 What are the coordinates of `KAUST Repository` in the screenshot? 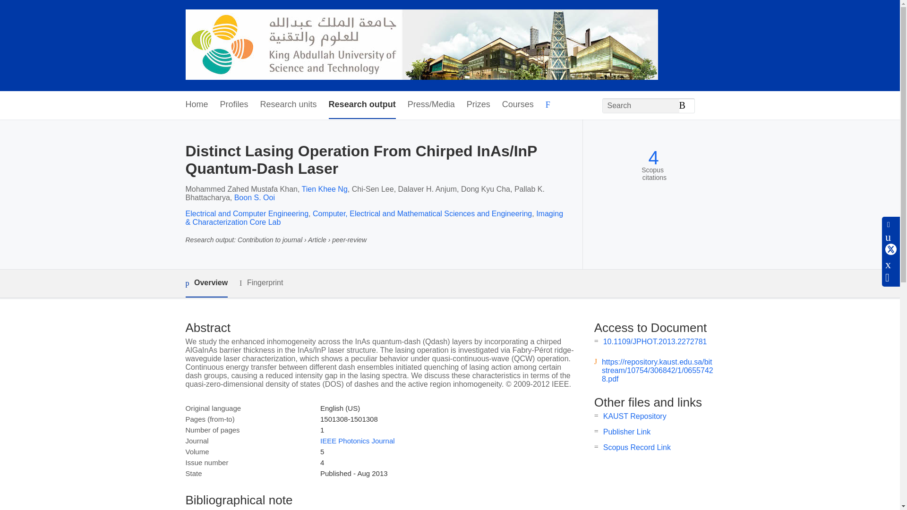 It's located at (635, 416).